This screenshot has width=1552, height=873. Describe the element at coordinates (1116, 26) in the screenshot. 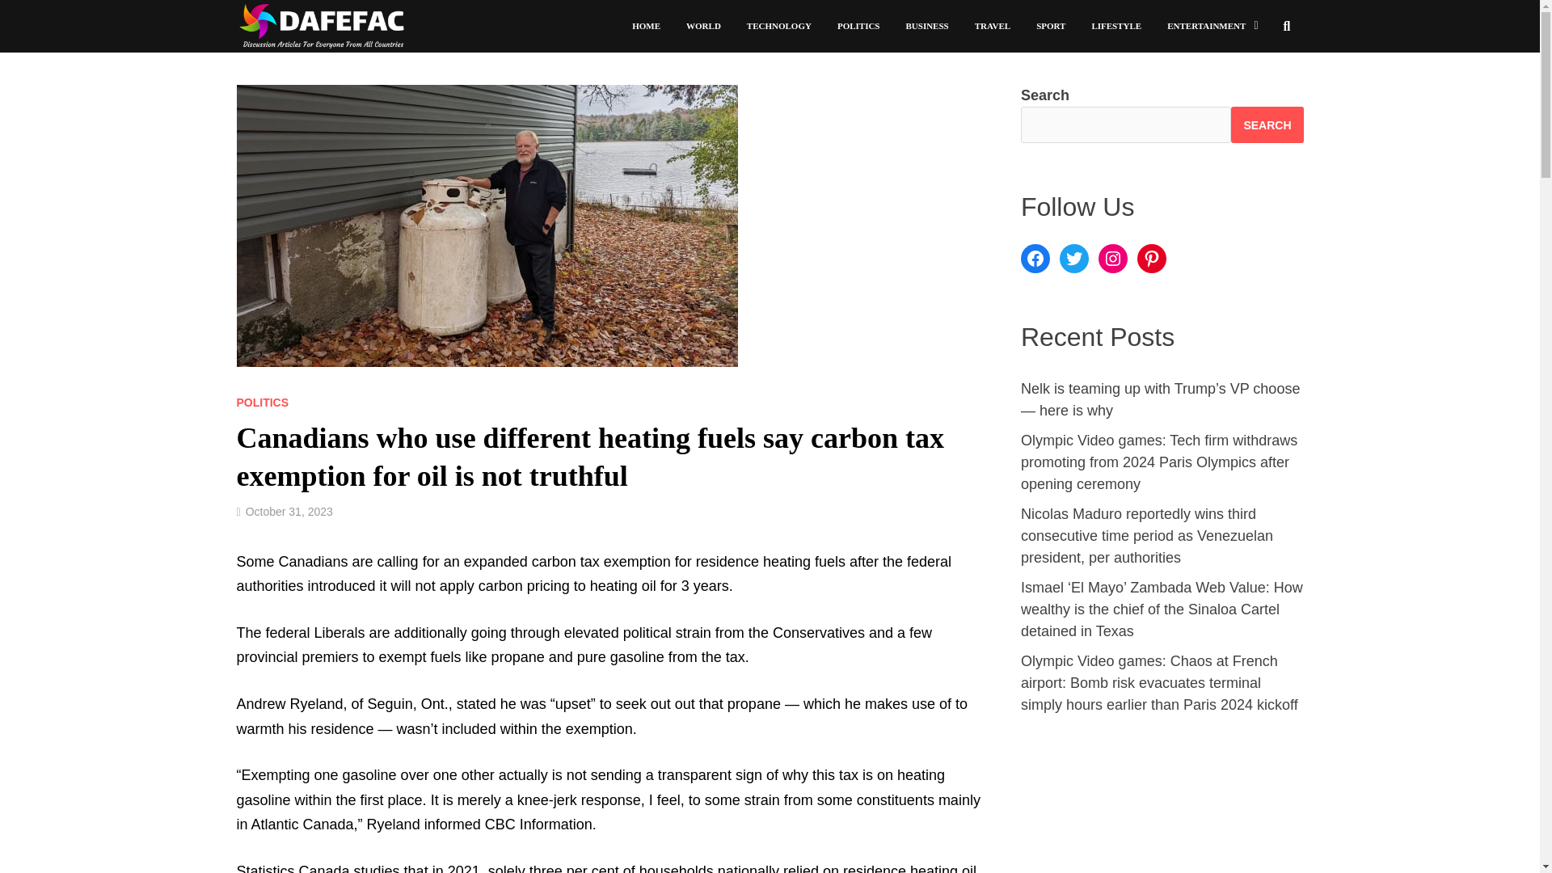

I see `LIFESTYLE` at that location.